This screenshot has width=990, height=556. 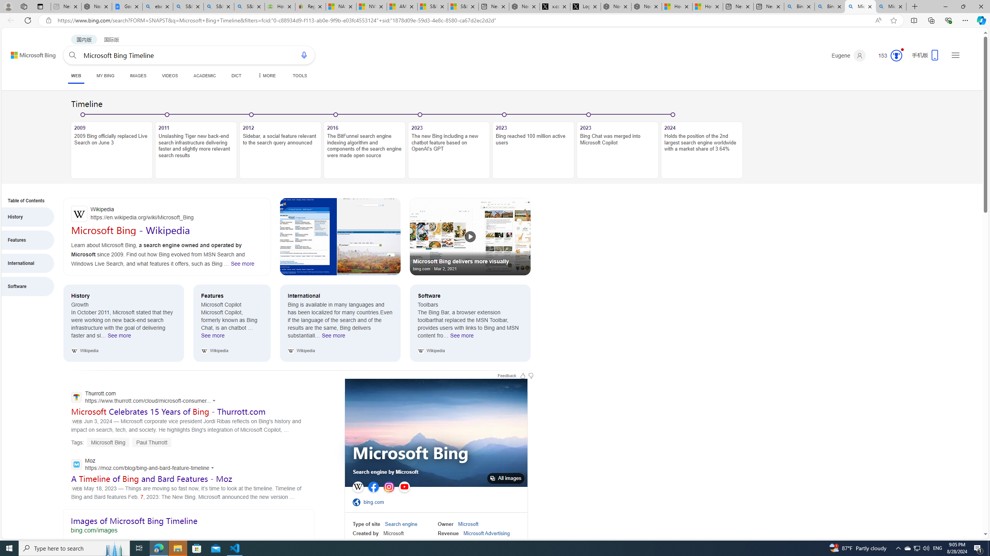 What do you see at coordinates (152, 478) in the screenshot?
I see `A Timeline of Bing and Bard Features - Moz` at bounding box center [152, 478].